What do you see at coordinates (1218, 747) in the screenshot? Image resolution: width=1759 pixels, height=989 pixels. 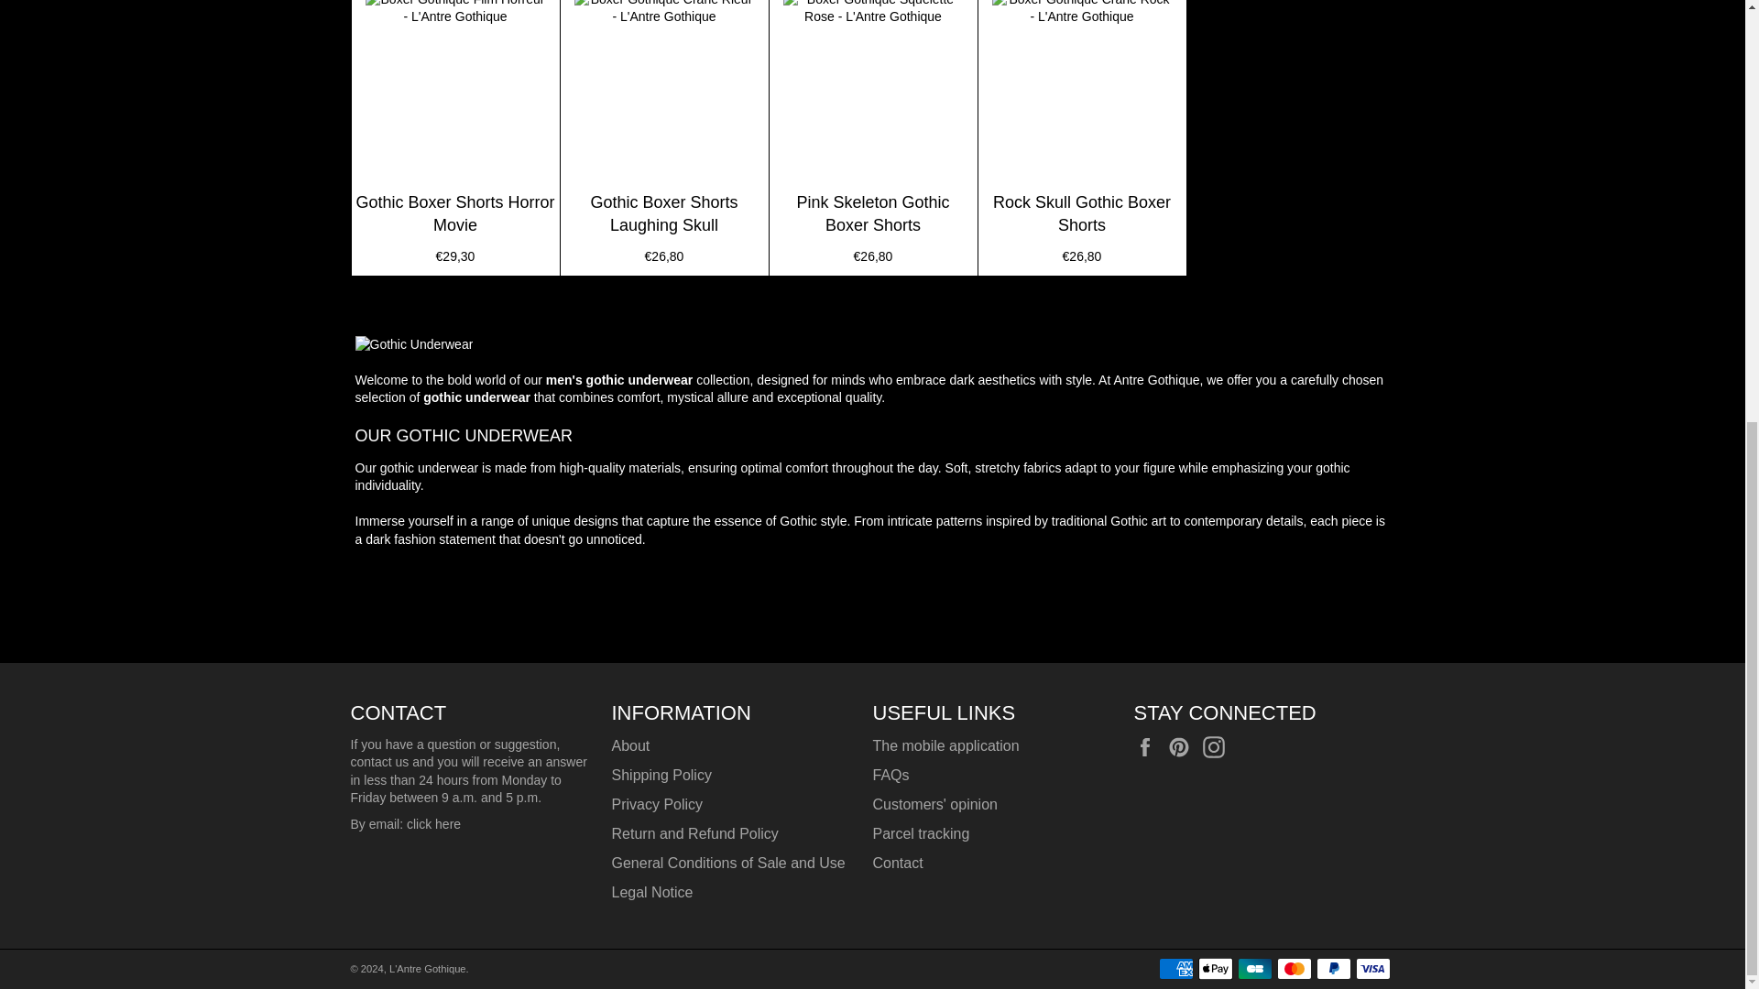 I see `L'Antre Gothique on Instagram` at bounding box center [1218, 747].